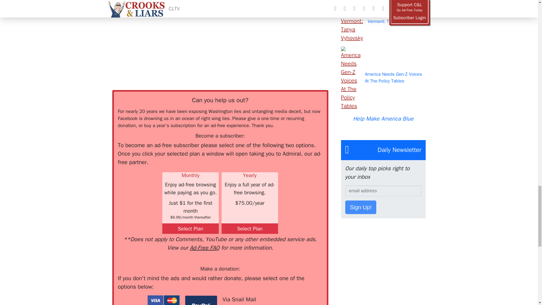  I want to click on Donate via PayPal, so click(201, 300).